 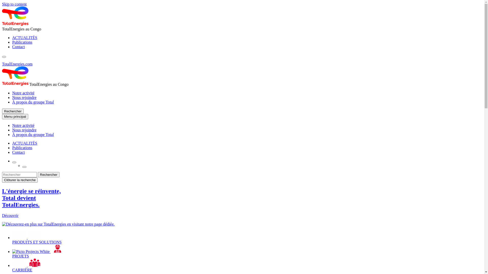 I want to click on Publications, so click(x=22, y=42).